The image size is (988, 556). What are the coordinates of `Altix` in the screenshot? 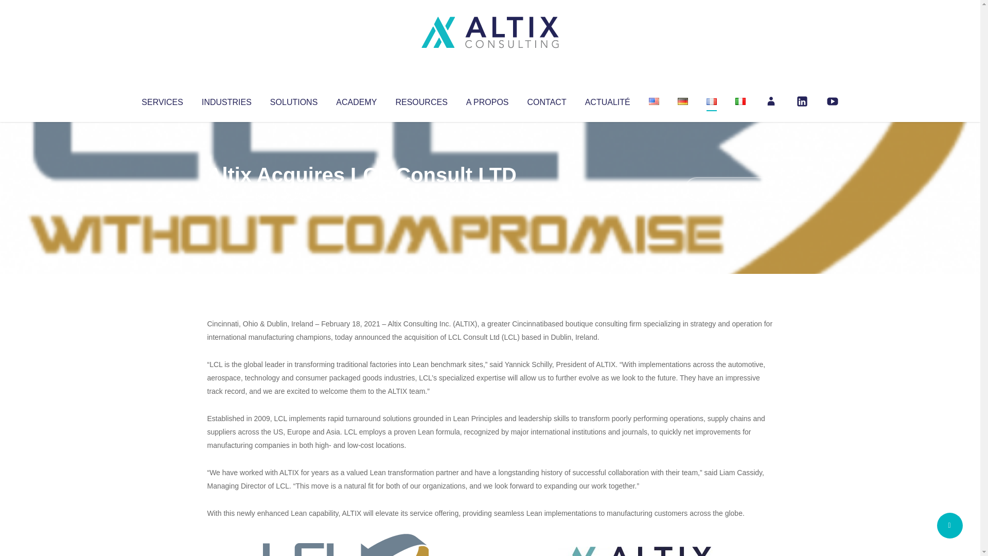 It's located at (226, 196).